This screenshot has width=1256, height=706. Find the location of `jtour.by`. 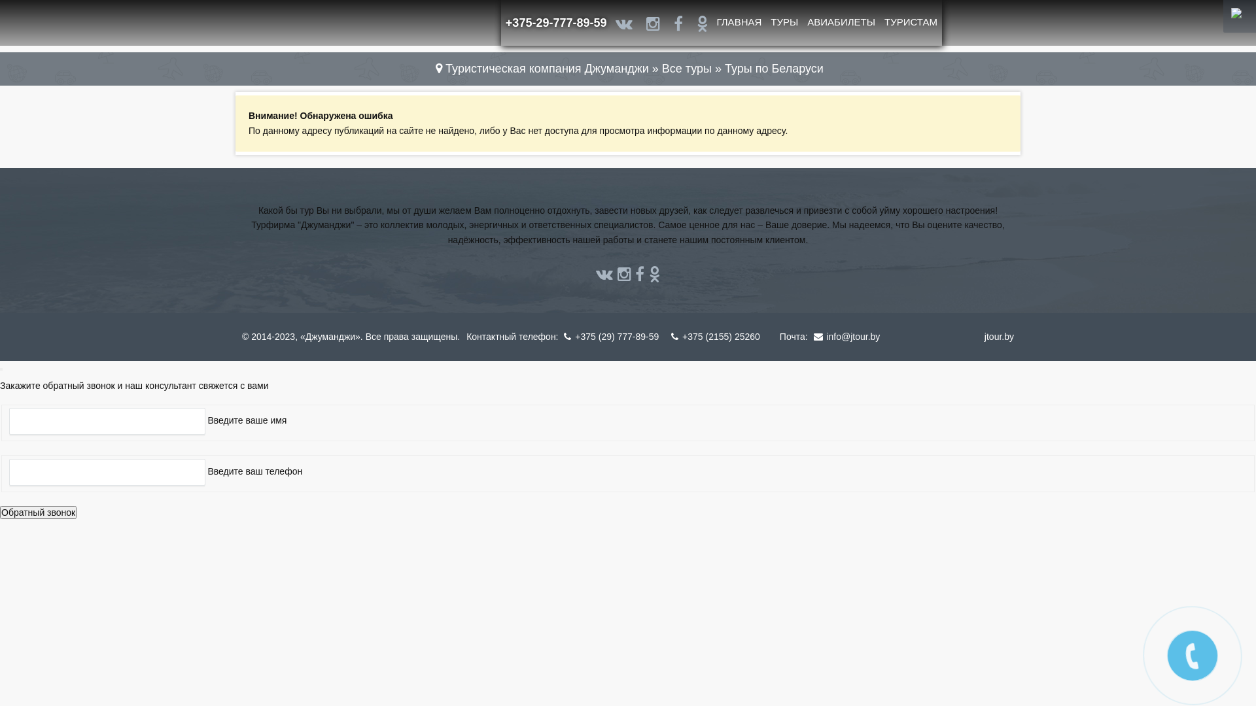

jtour.by is located at coordinates (1000, 337).